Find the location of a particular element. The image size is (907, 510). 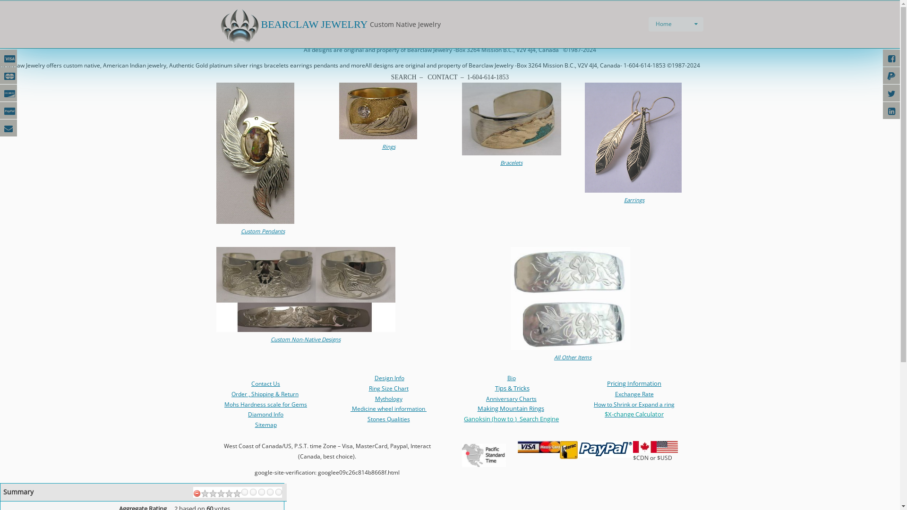

Ganoksin (how to )  Search Engine is located at coordinates (511, 419).